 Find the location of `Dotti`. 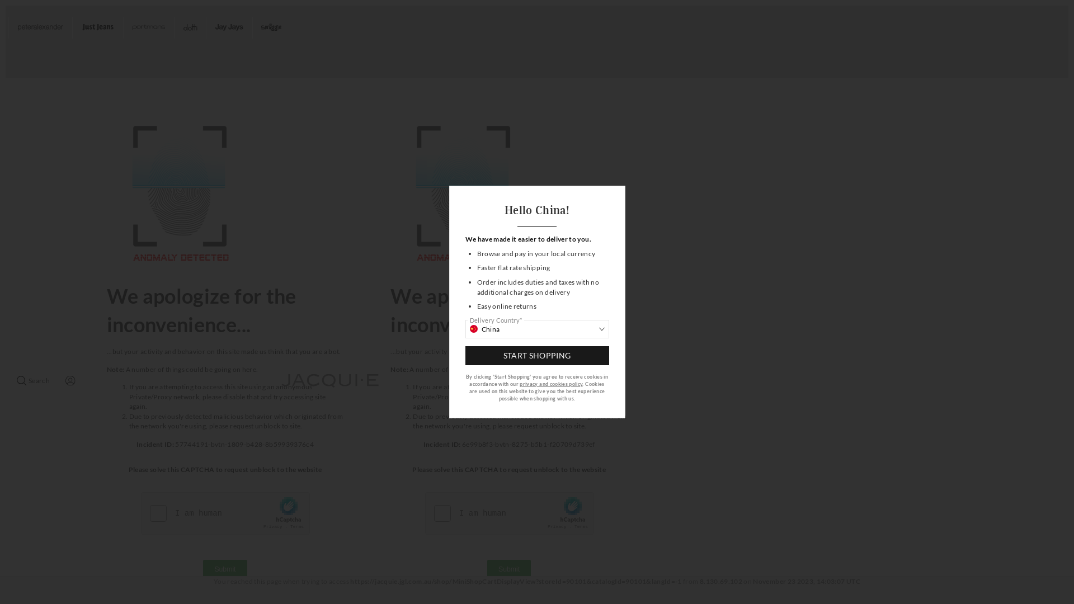

Dotti is located at coordinates (190, 28).